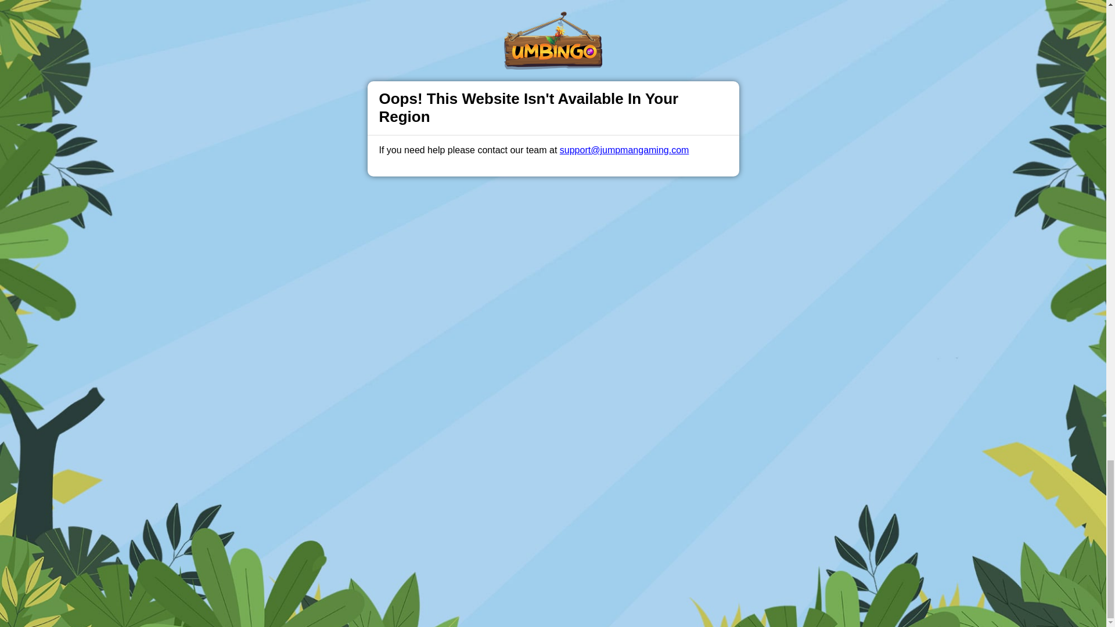 The width and height of the screenshot is (1115, 627). Describe the element at coordinates (312, 365) in the screenshot. I see `Responsible Gaming` at that location.